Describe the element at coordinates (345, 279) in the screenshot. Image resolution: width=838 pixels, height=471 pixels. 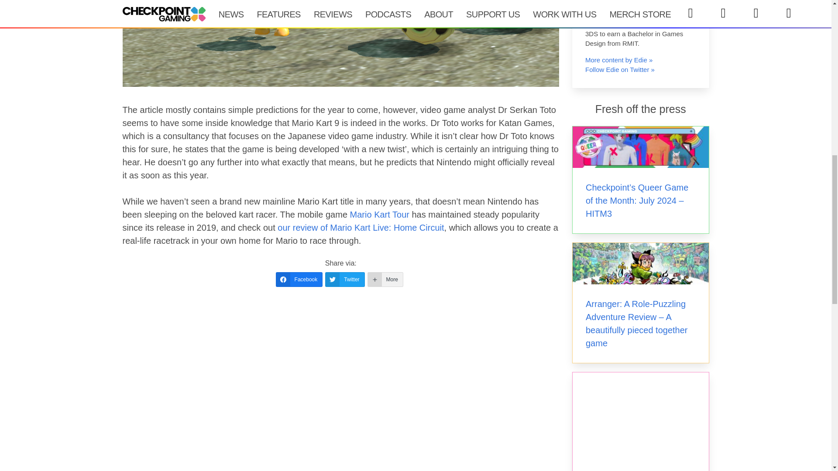
I see `Twitter` at that location.